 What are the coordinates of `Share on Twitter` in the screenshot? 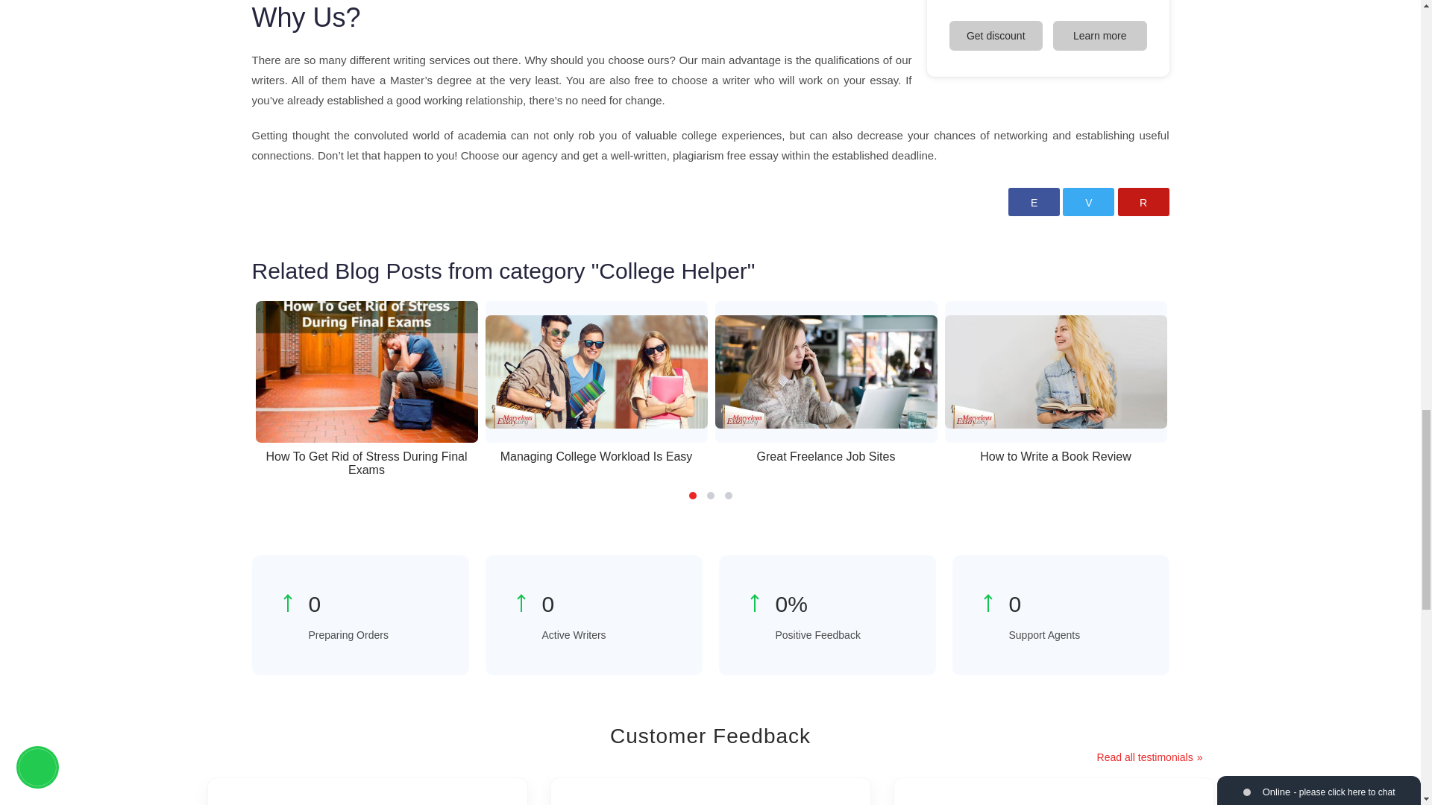 It's located at (1087, 201).